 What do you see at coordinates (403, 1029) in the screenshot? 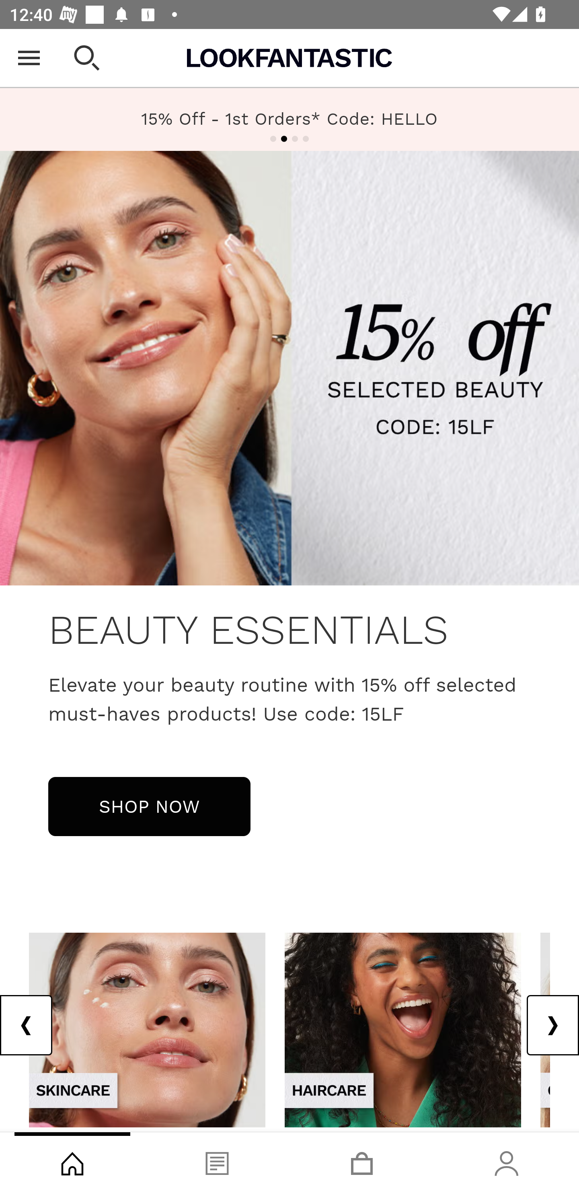
I see `view-all` at bounding box center [403, 1029].